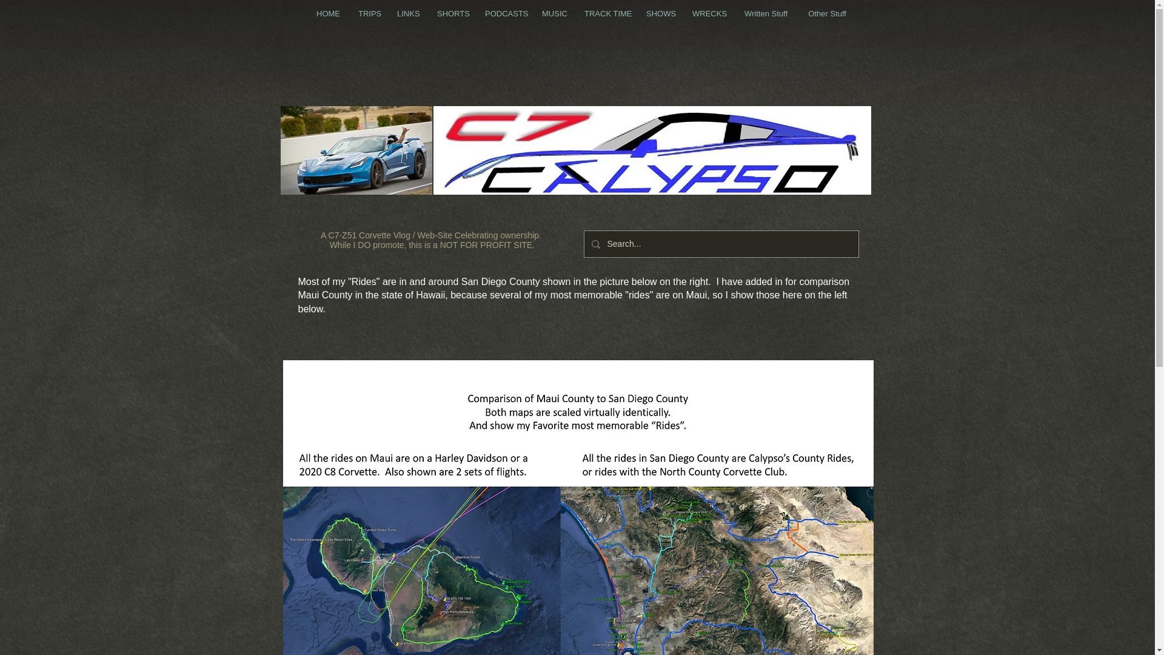 Image resolution: width=1164 pixels, height=655 pixels. I want to click on SHORTS, so click(452, 13).